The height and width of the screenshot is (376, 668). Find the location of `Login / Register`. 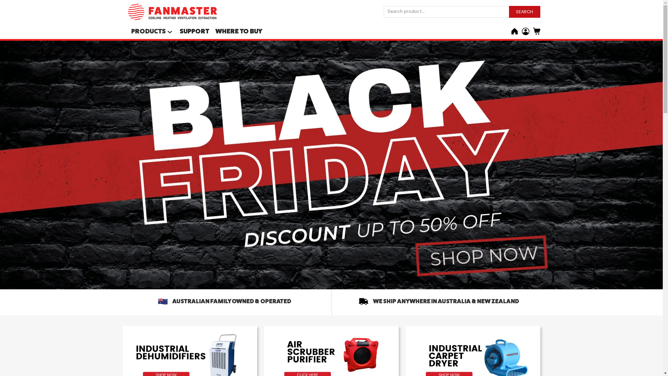

Login / Register is located at coordinates (526, 31).